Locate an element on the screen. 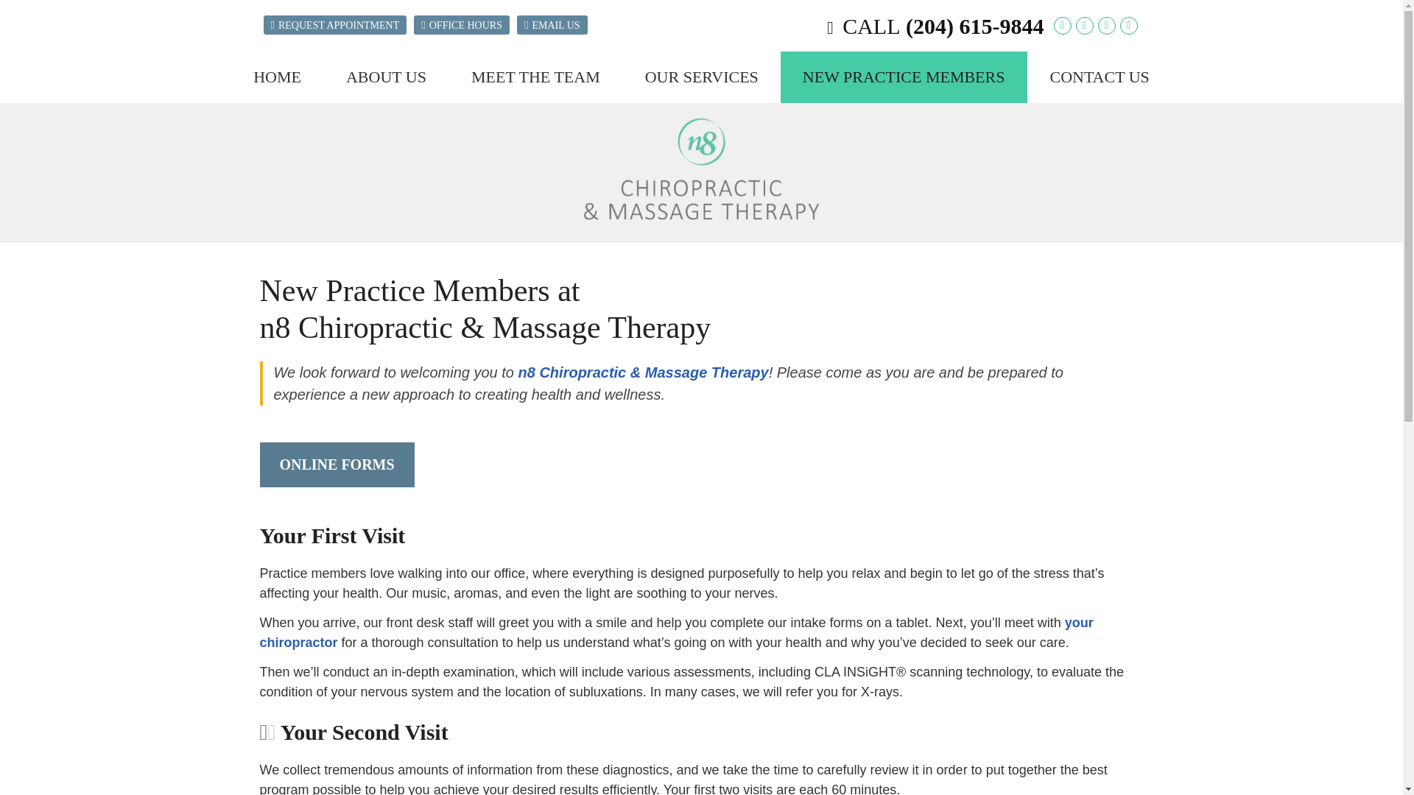 This screenshot has height=795, width=1414. ABOUT US is located at coordinates (386, 77).